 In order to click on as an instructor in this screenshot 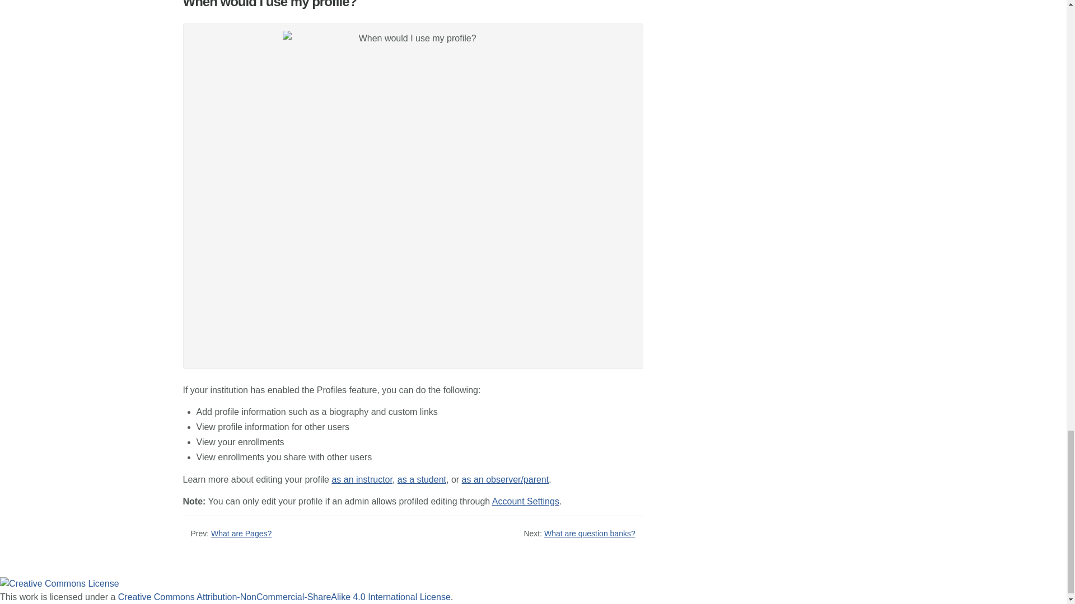, I will do `click(362, 479)`.